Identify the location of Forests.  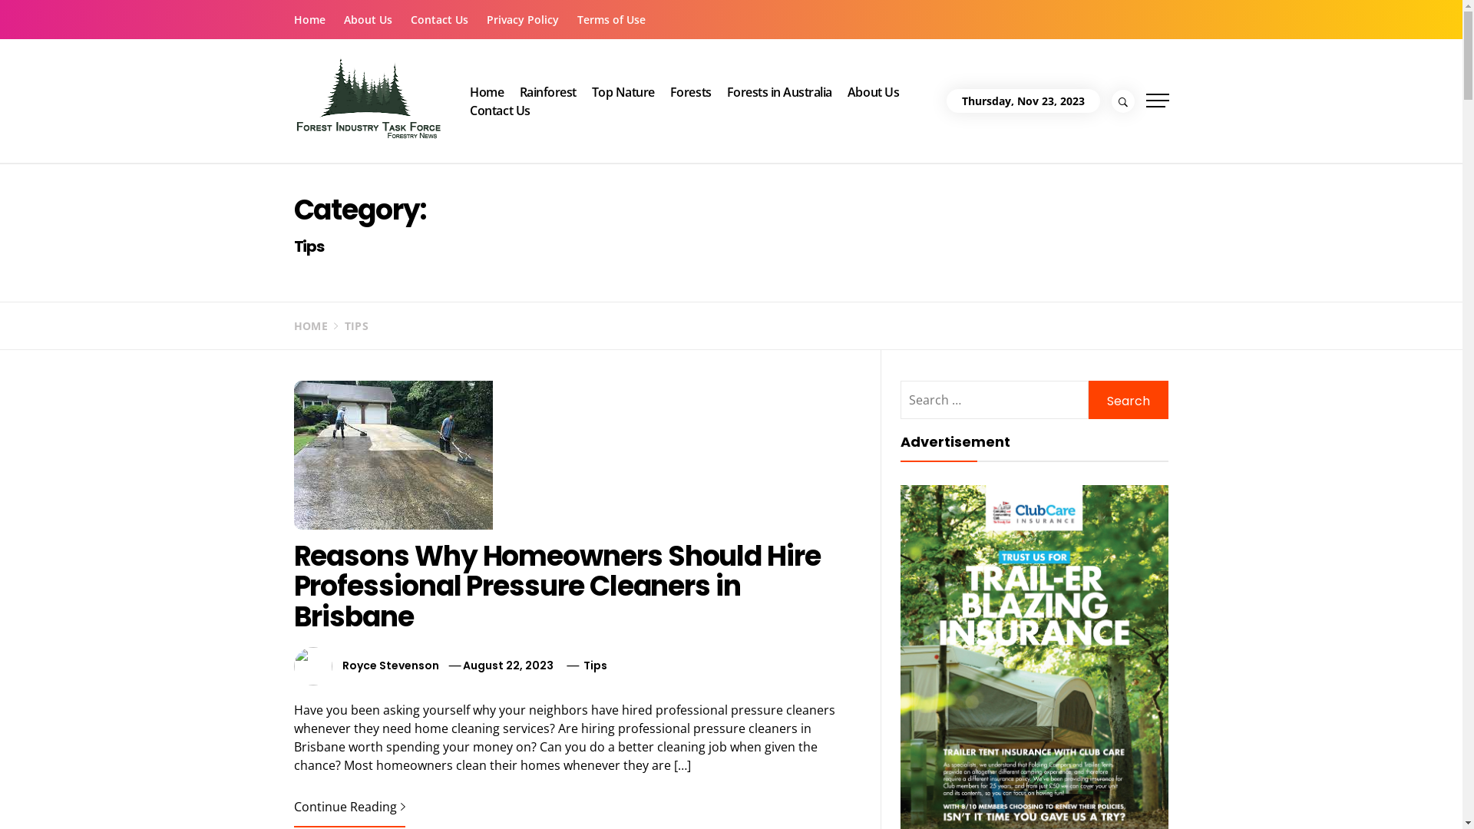
(691, 92).